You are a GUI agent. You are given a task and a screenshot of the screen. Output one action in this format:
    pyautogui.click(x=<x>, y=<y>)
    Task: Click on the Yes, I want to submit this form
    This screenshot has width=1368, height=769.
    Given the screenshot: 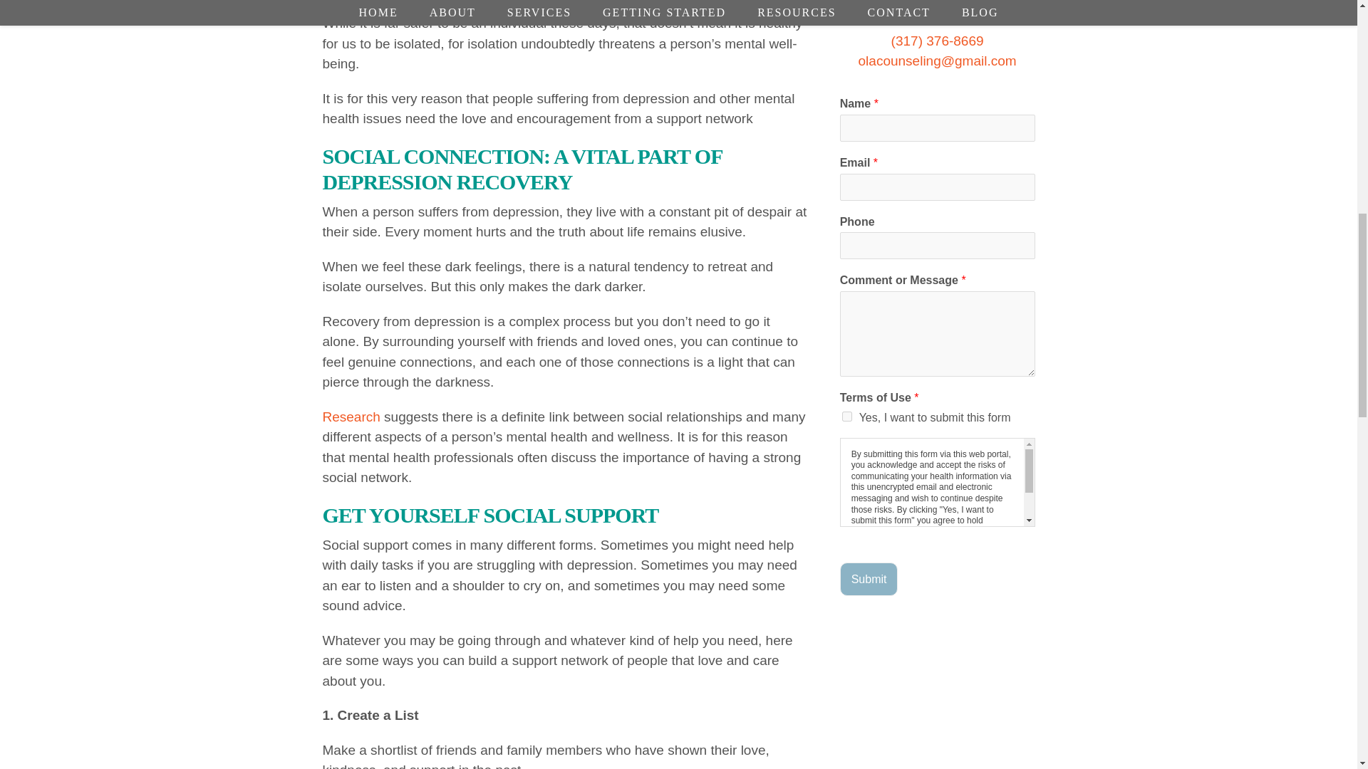 What is the action you would take?
    pyautogui.click(x=847, y=416)
    